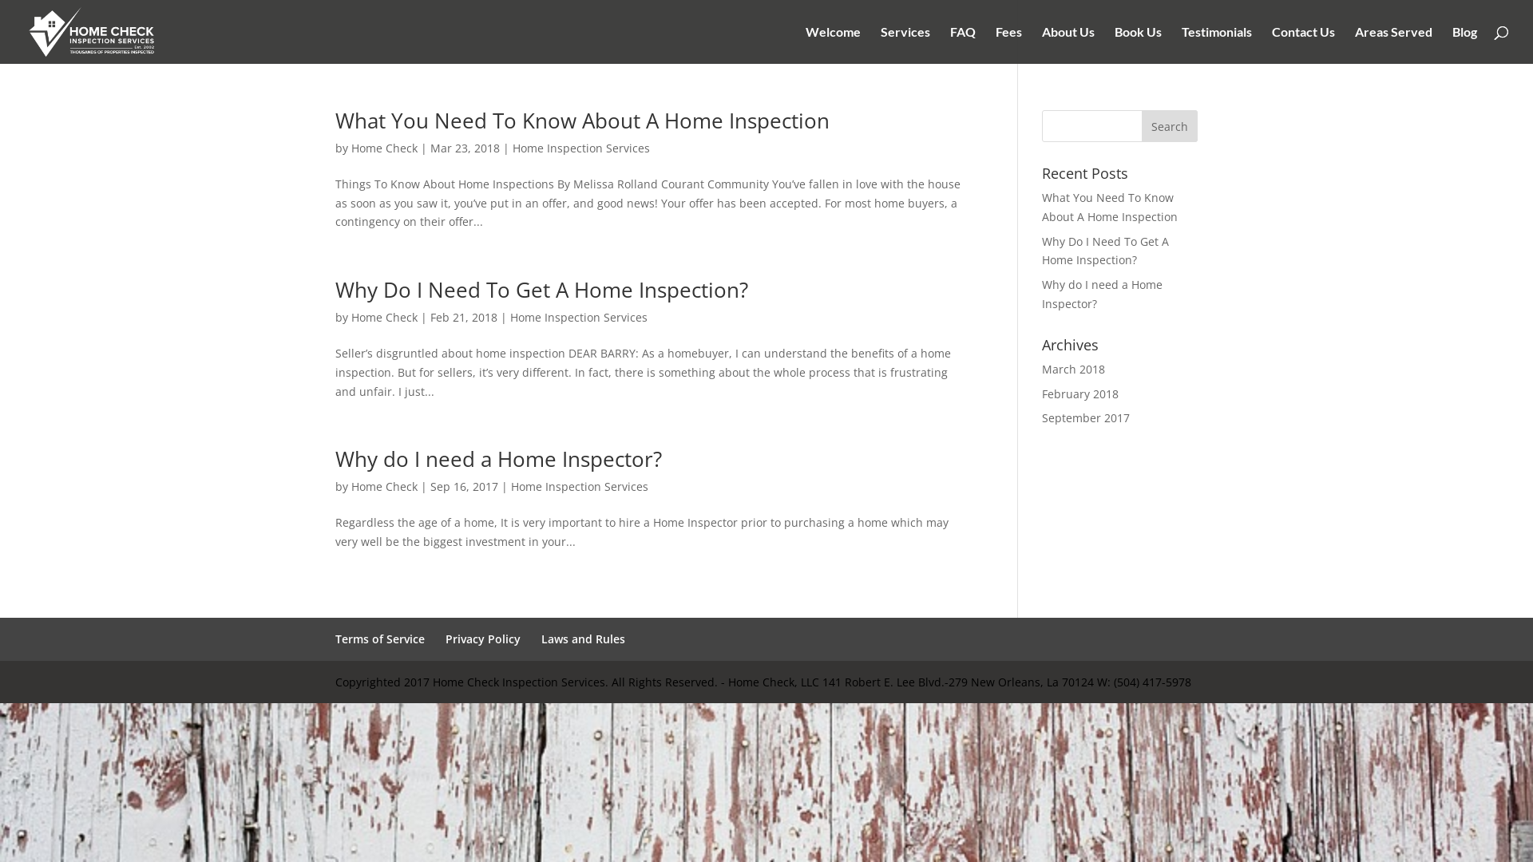 The height and width of the screenshot is (862, 1533). Describe the element at coordinates (385, 487) in the screenshot. I see `Home Check` at that location.